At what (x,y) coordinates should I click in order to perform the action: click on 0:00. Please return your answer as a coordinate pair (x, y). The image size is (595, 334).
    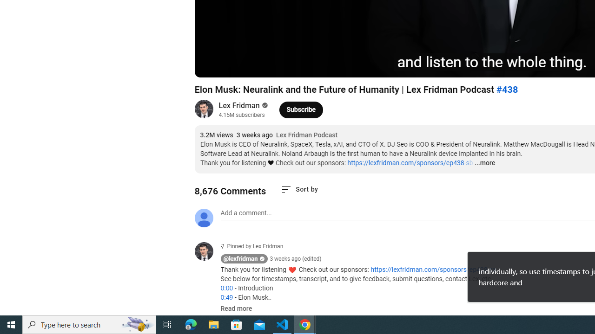
    Looking at the image, I should click on (226, 288).